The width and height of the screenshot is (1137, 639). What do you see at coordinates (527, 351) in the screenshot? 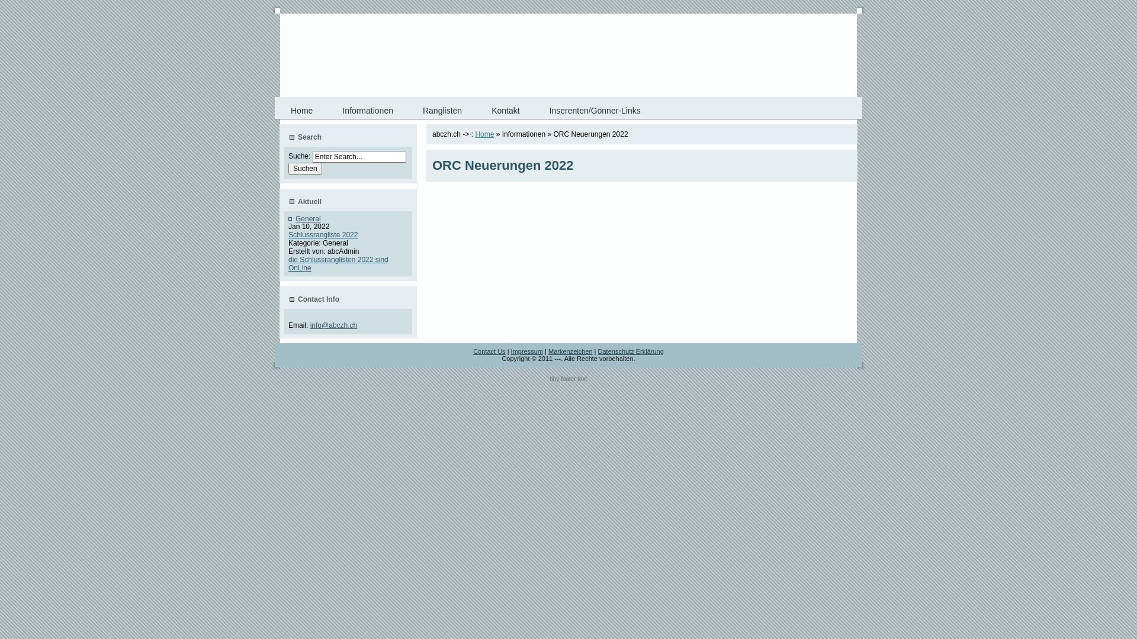
I see `Impressum` at bounding box center [527, 351].